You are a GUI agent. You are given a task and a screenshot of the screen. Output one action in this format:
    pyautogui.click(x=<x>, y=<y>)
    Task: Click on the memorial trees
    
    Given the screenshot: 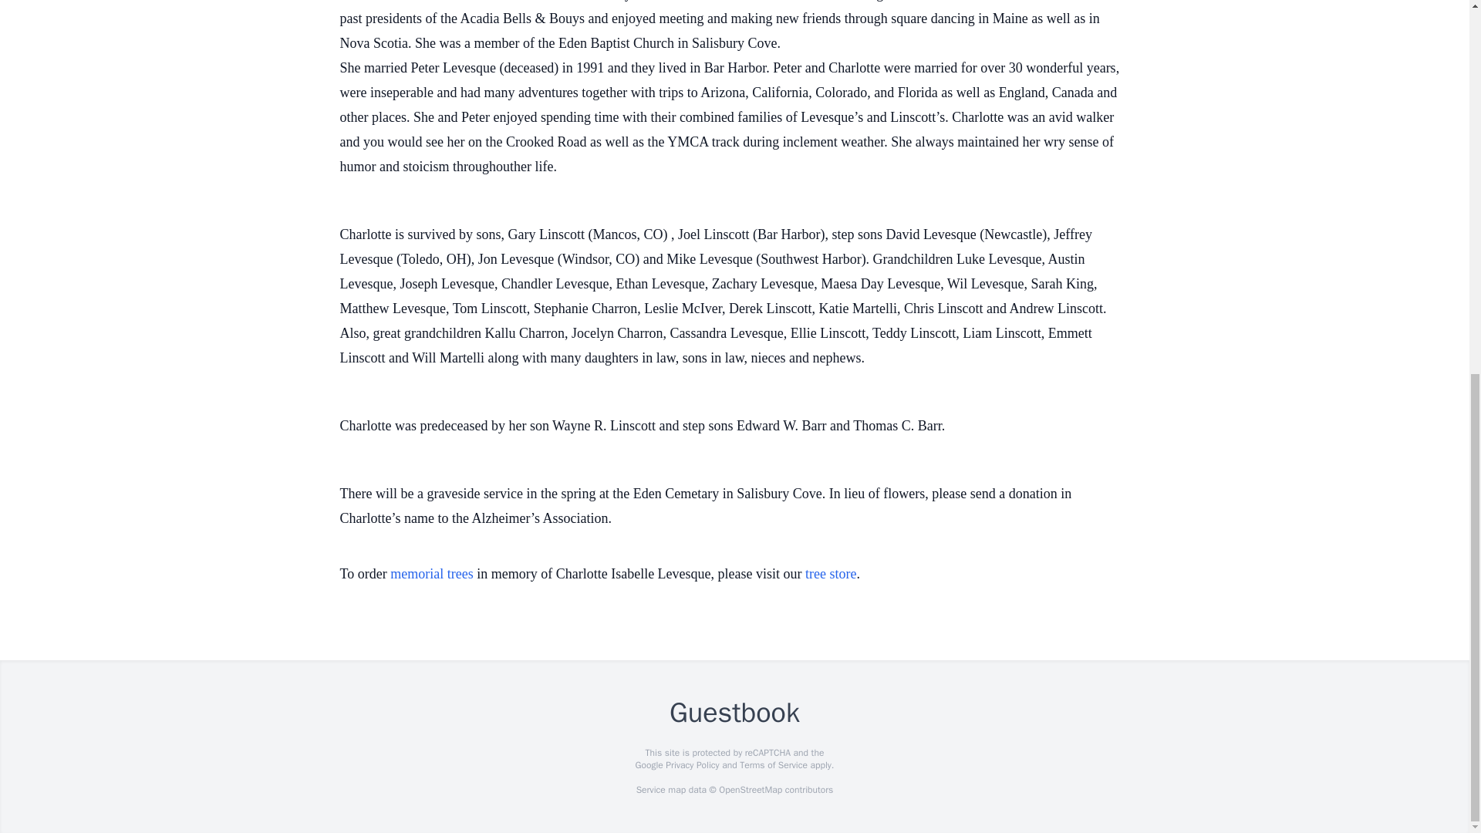 What is the action you would take?
    pyautogui.click(x=431, y=574)
    